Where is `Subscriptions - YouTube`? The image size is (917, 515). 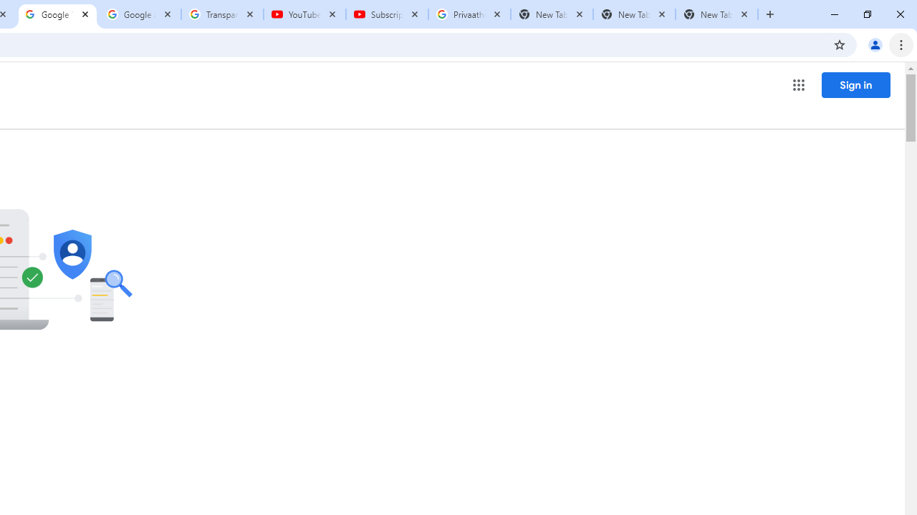 Subscriptions - YouTube is located at coordinates (387, 14).